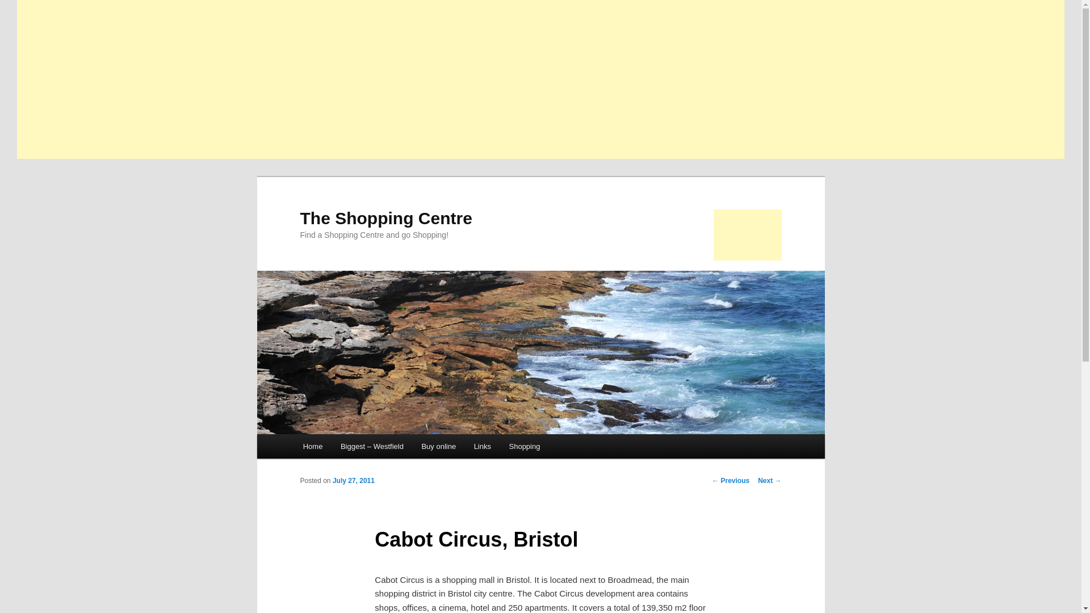 The height and width of the screenshot is (613, 1090). Describe the element at coordinates (312, 446) in the screenshot. I see `Home` at that location.